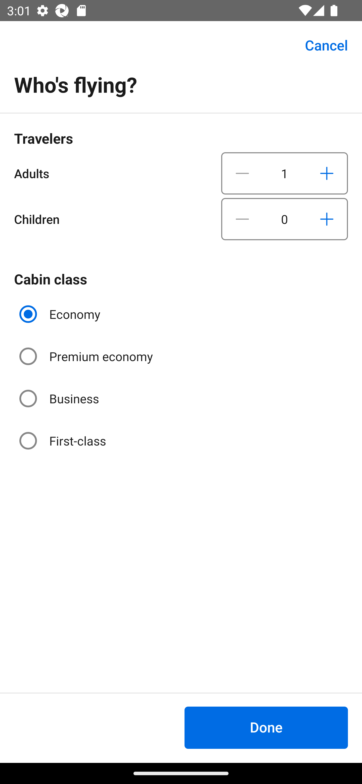 The image size is (362, 784). Describe the element at coordinates (327, 219) in the screenshot. I see `Increase` at that location.